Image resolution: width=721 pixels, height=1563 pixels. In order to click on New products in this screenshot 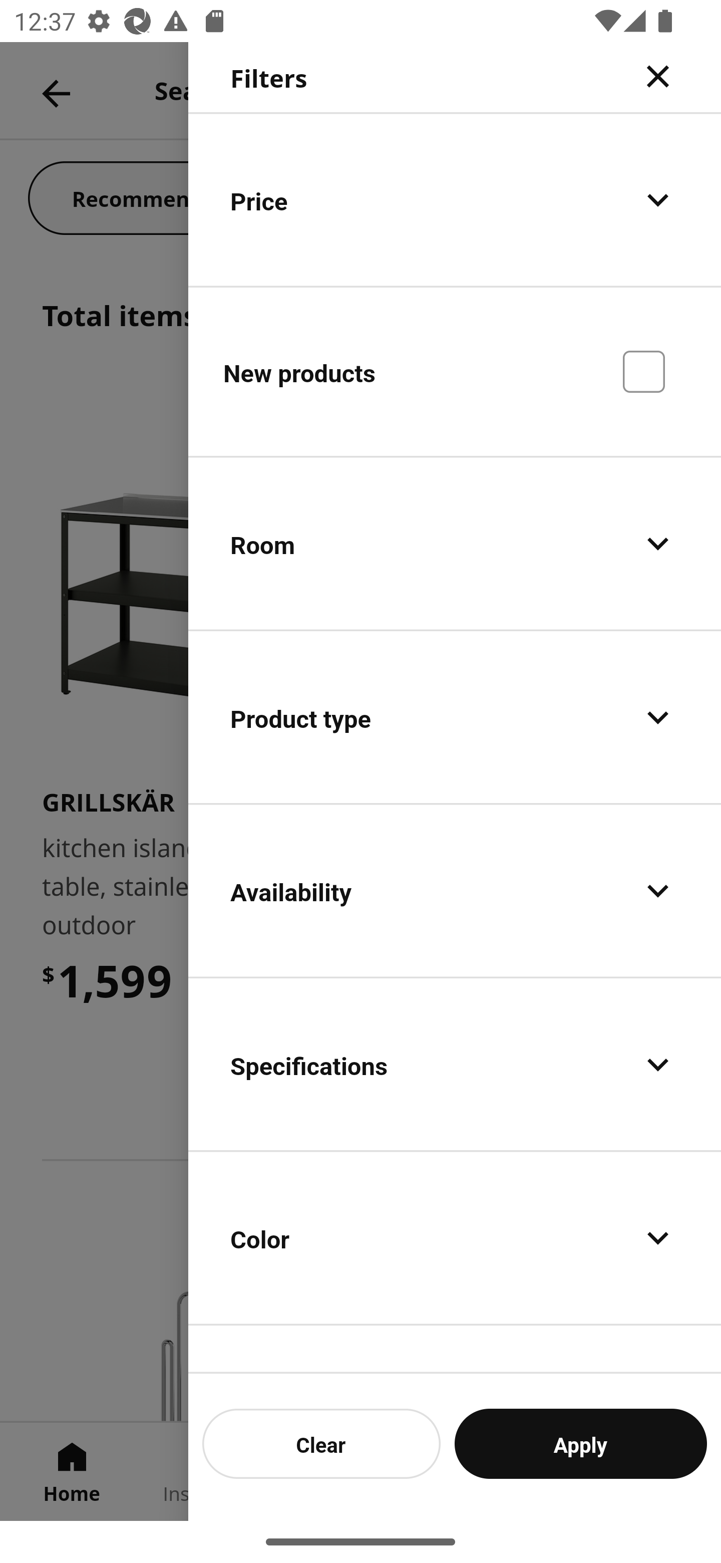, I will do `click(455, 371)`.